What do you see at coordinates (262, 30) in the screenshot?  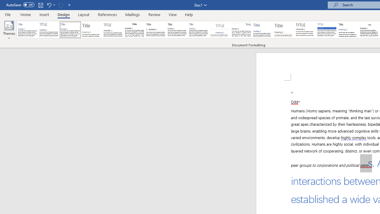 I see `Lines (Simple)` at bounding box center [262, 30].